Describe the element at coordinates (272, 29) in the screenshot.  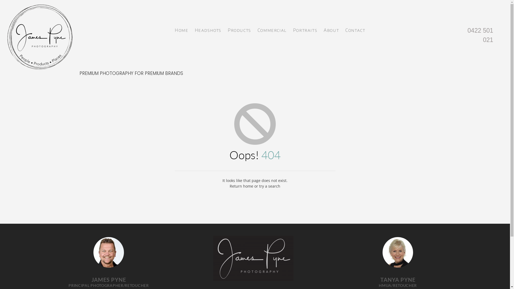
I see `Commercial` at that location.